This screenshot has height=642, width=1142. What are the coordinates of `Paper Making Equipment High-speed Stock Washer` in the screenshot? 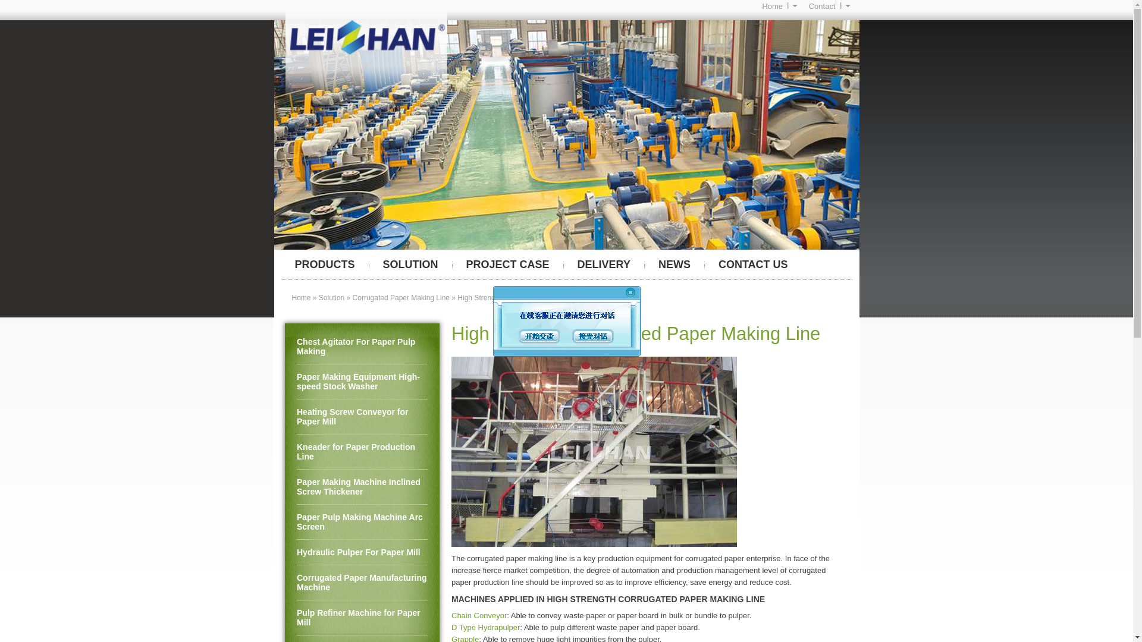 It's located at (362, 382).